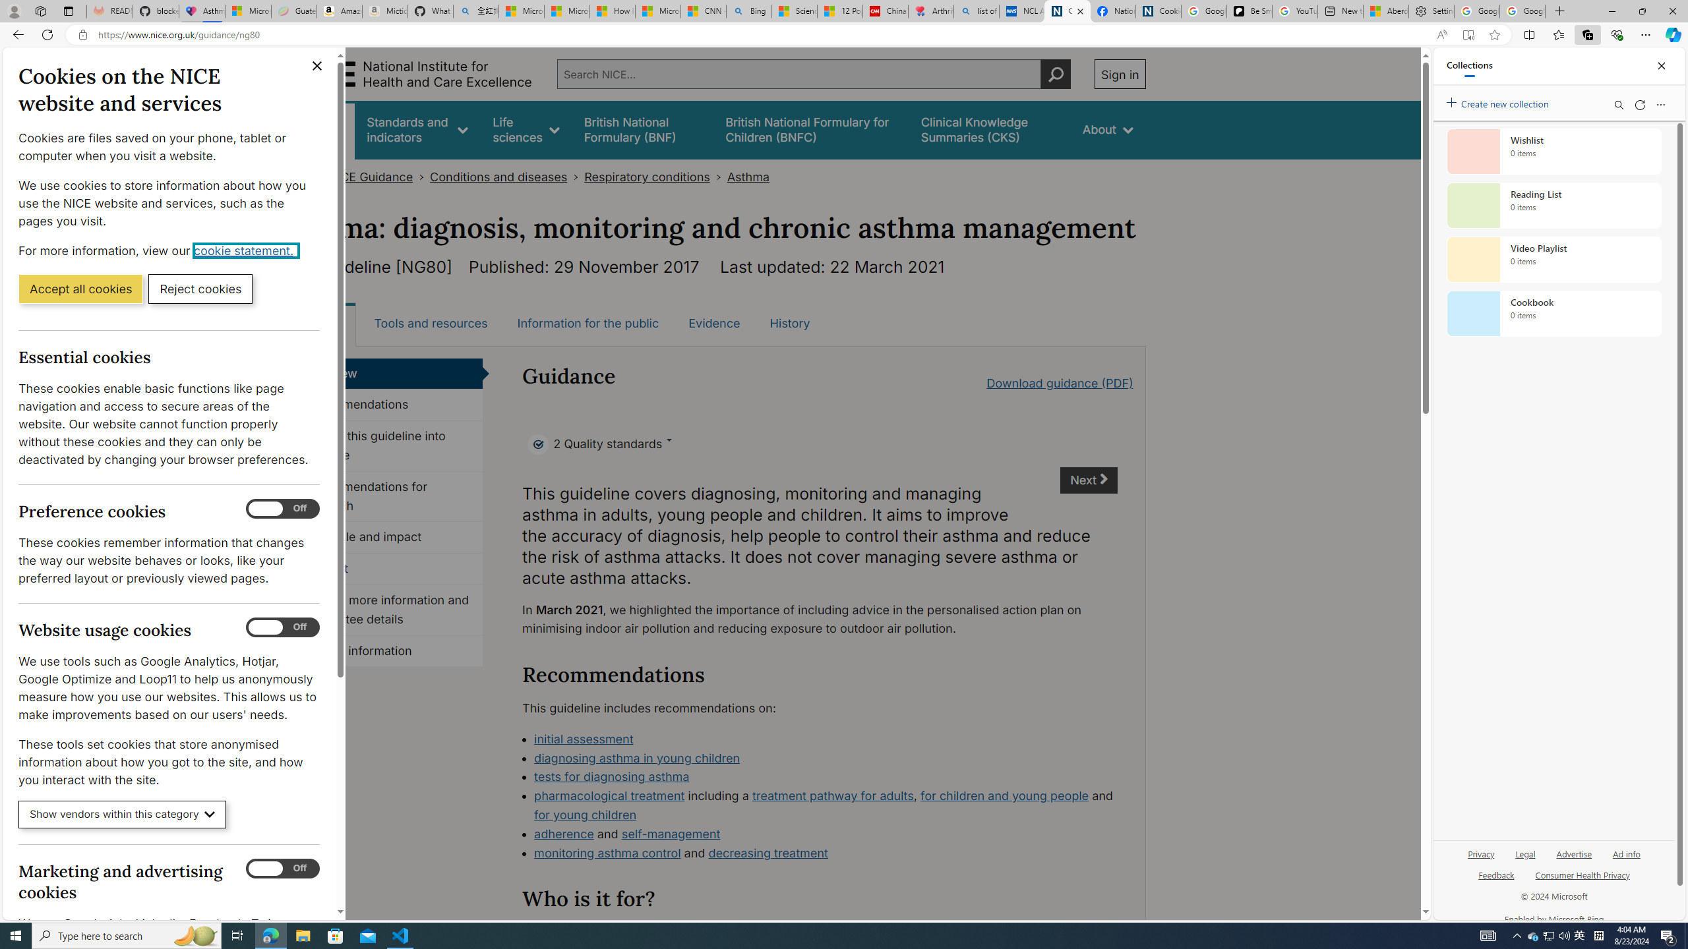 This screenshot has height=949, width=1688. Describe the element at coordinates (748, 177) in the screenshot. I see `Asthma` at that location.